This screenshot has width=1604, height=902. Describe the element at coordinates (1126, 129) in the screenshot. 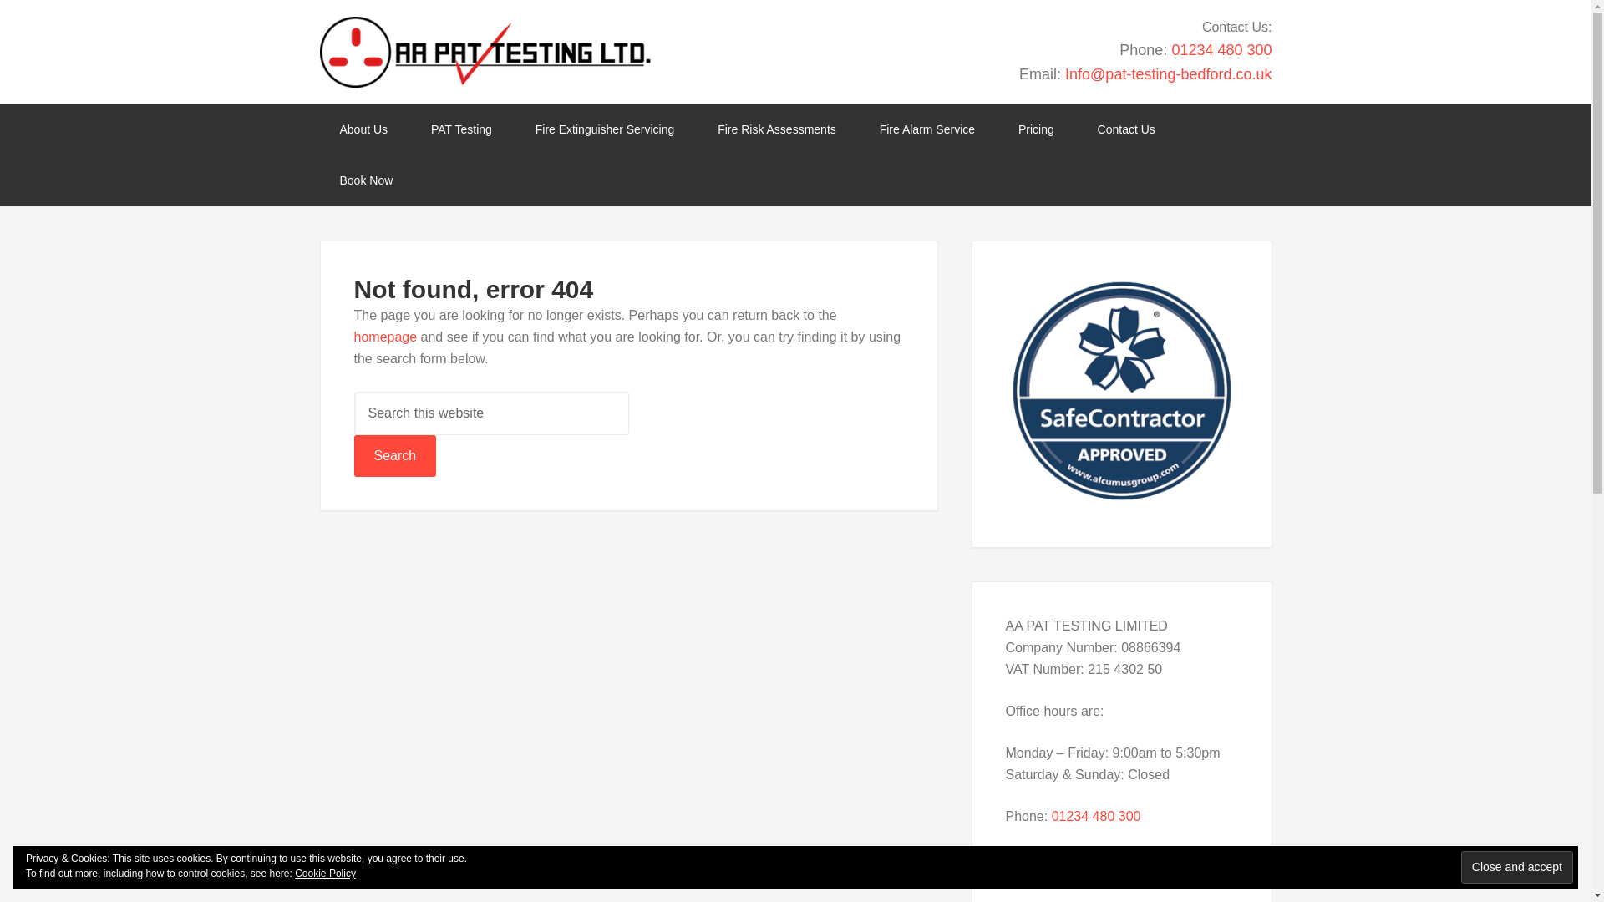

I see `Contact Us` at that location.